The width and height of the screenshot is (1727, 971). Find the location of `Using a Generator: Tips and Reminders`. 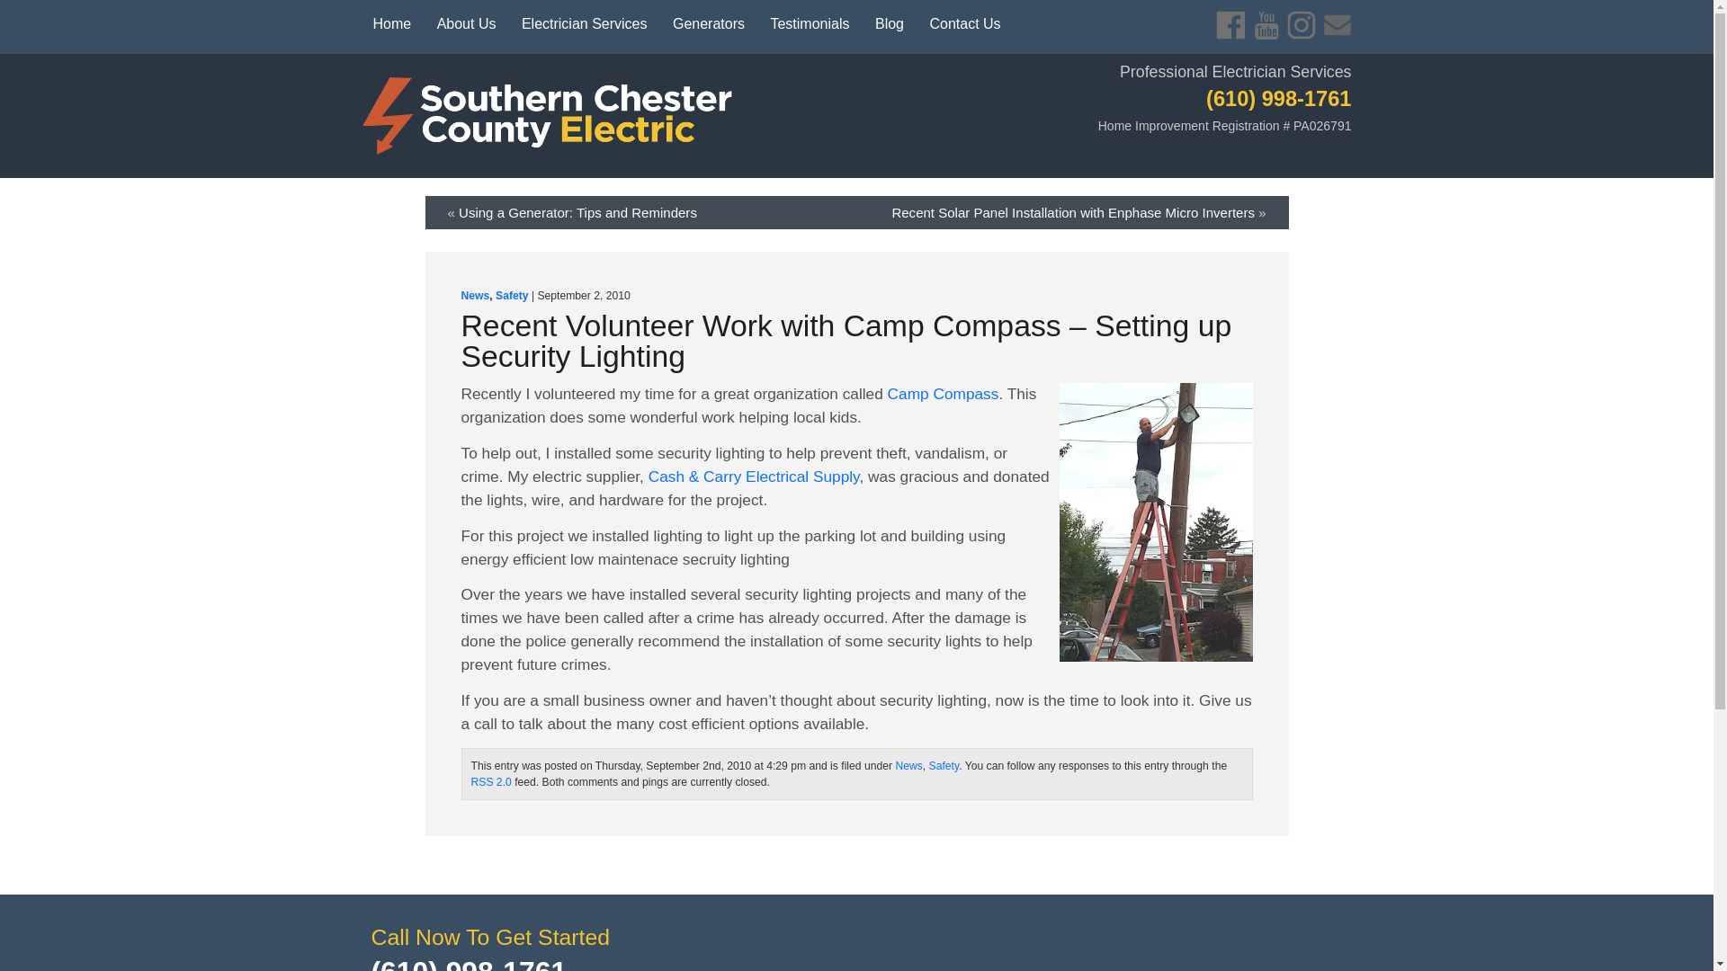

Using a Generator: Tips and Reminders is located at coordinates (577, 212).